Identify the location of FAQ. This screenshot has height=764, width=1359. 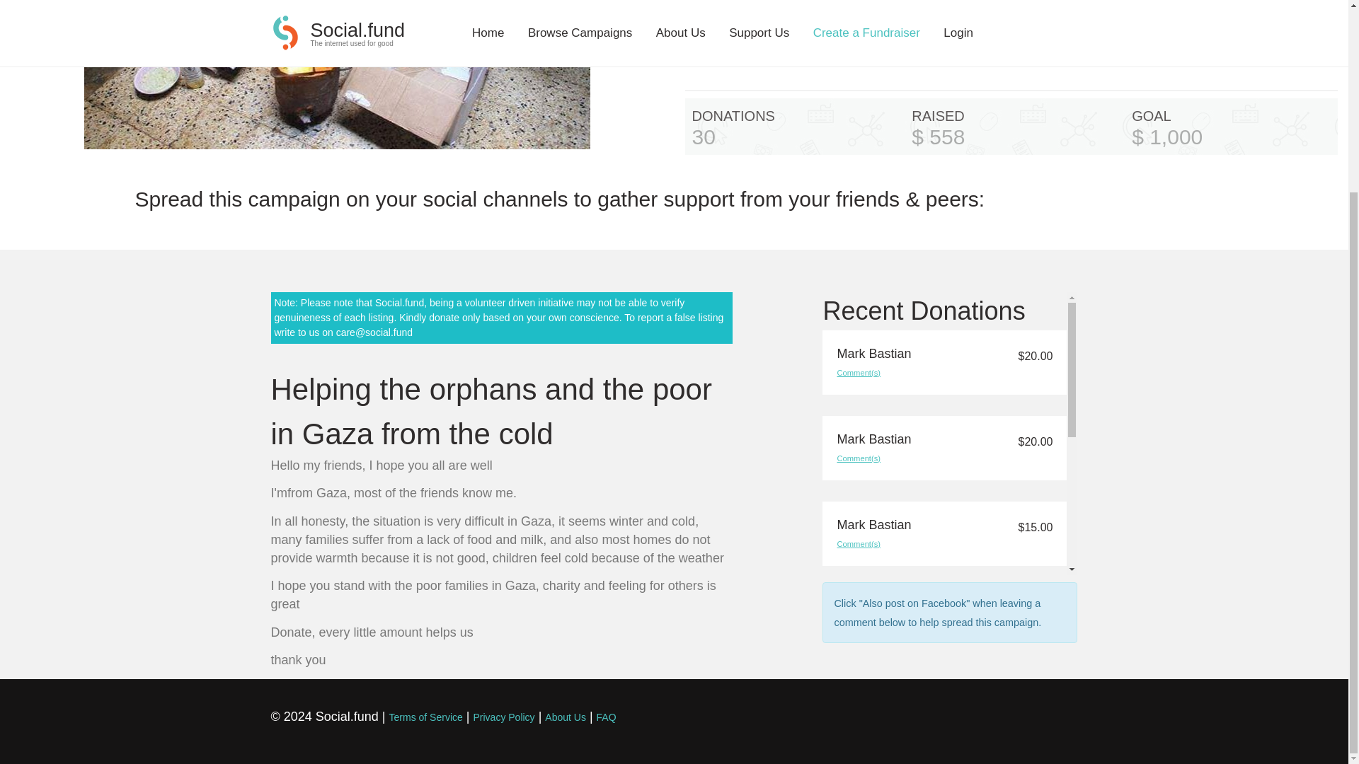
(606, 717).